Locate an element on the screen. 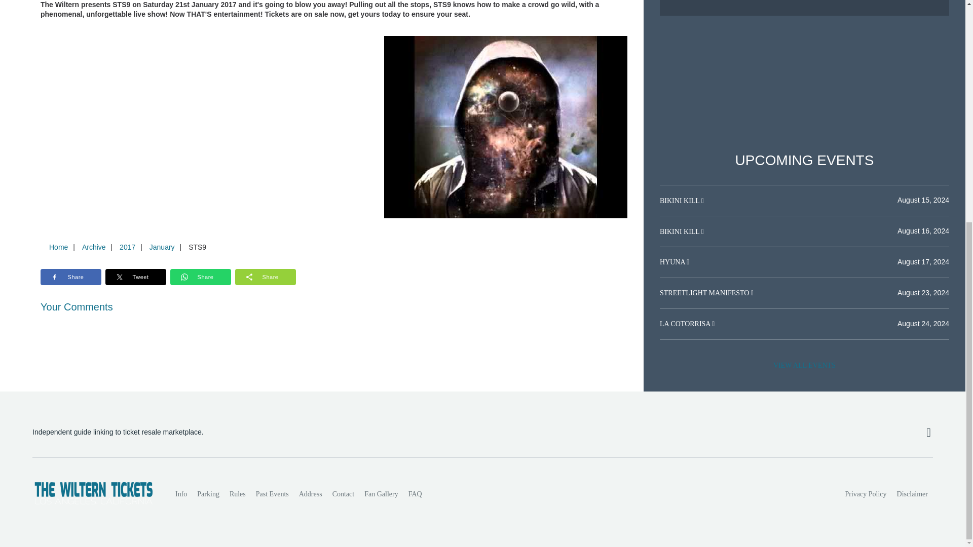 Image resolution: width=973 pixels, height=547 pixels. Rules is located at coordinates (238, 494).